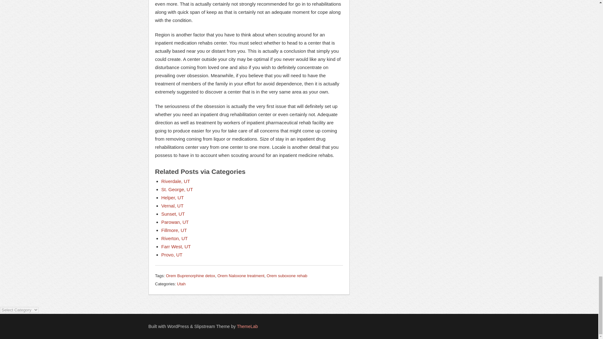 This screenshot has width=603, height=339. I want to click on Riverton, UT, so click(175, 238).